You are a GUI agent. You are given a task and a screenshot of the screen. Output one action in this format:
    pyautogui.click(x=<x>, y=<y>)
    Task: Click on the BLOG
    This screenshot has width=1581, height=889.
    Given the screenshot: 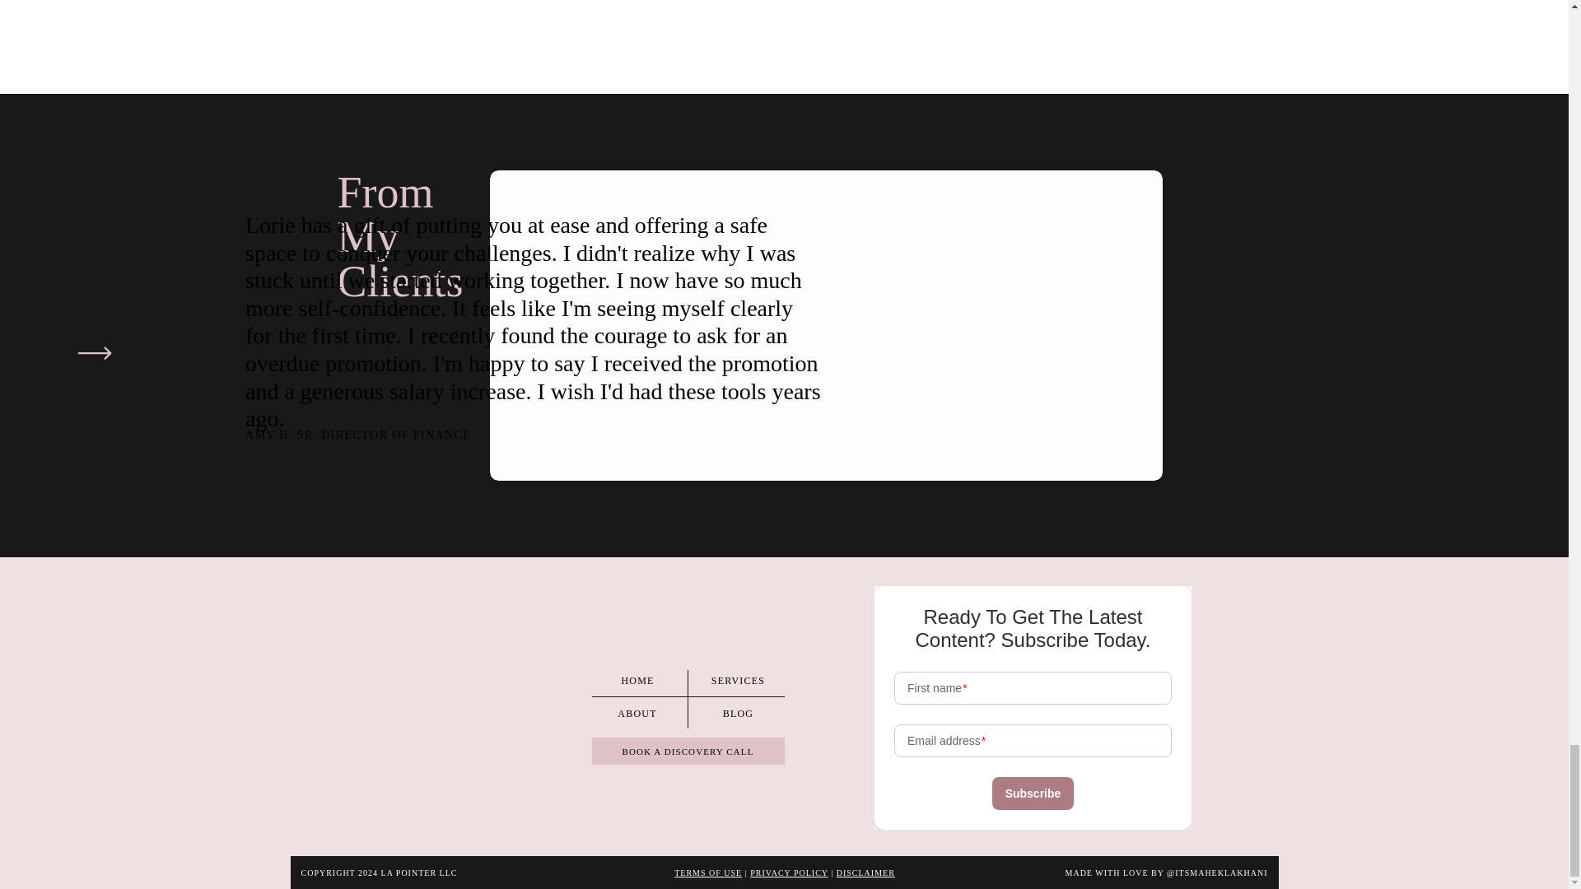 What is the action you would take?
    pyautogui.click(x=738, y=713)
    